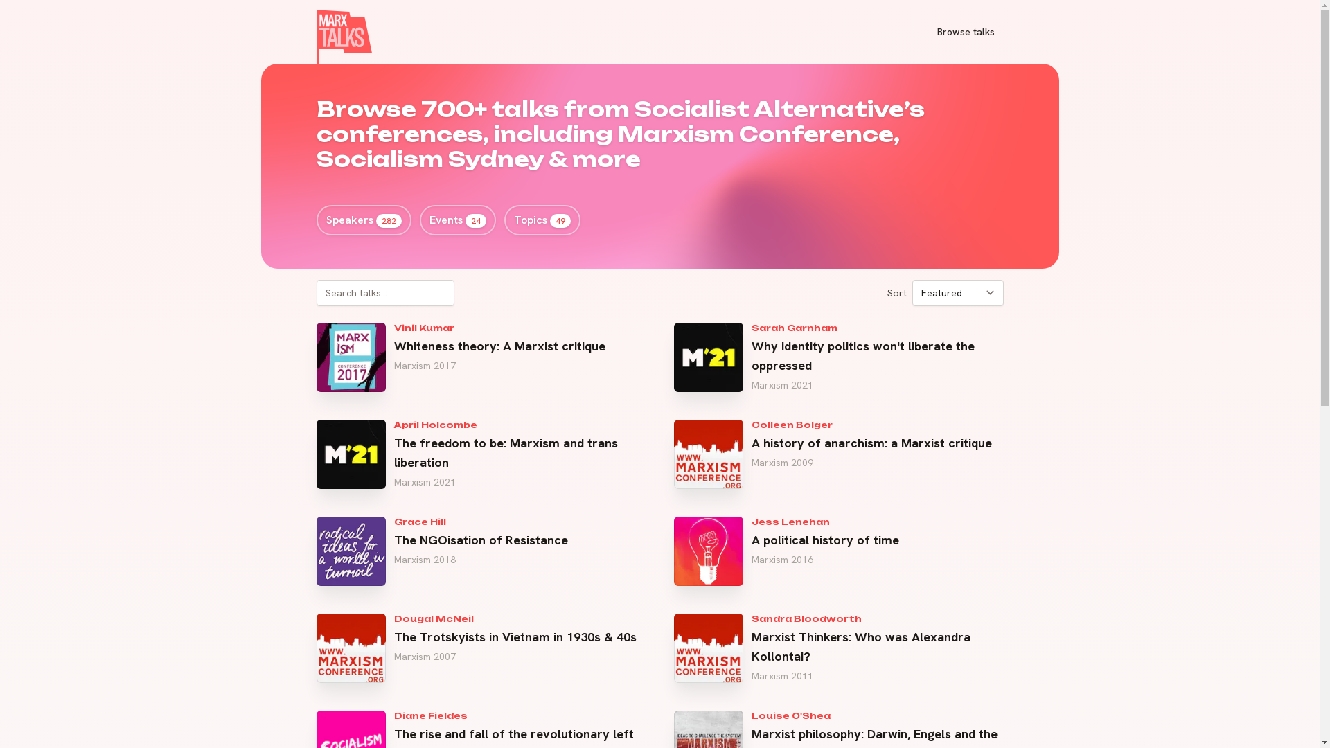 The width and height of the screenshot is (1330, 748). Describe the element at coordinates (458, 220) in the screenshot. I see `Events
24` at that location.